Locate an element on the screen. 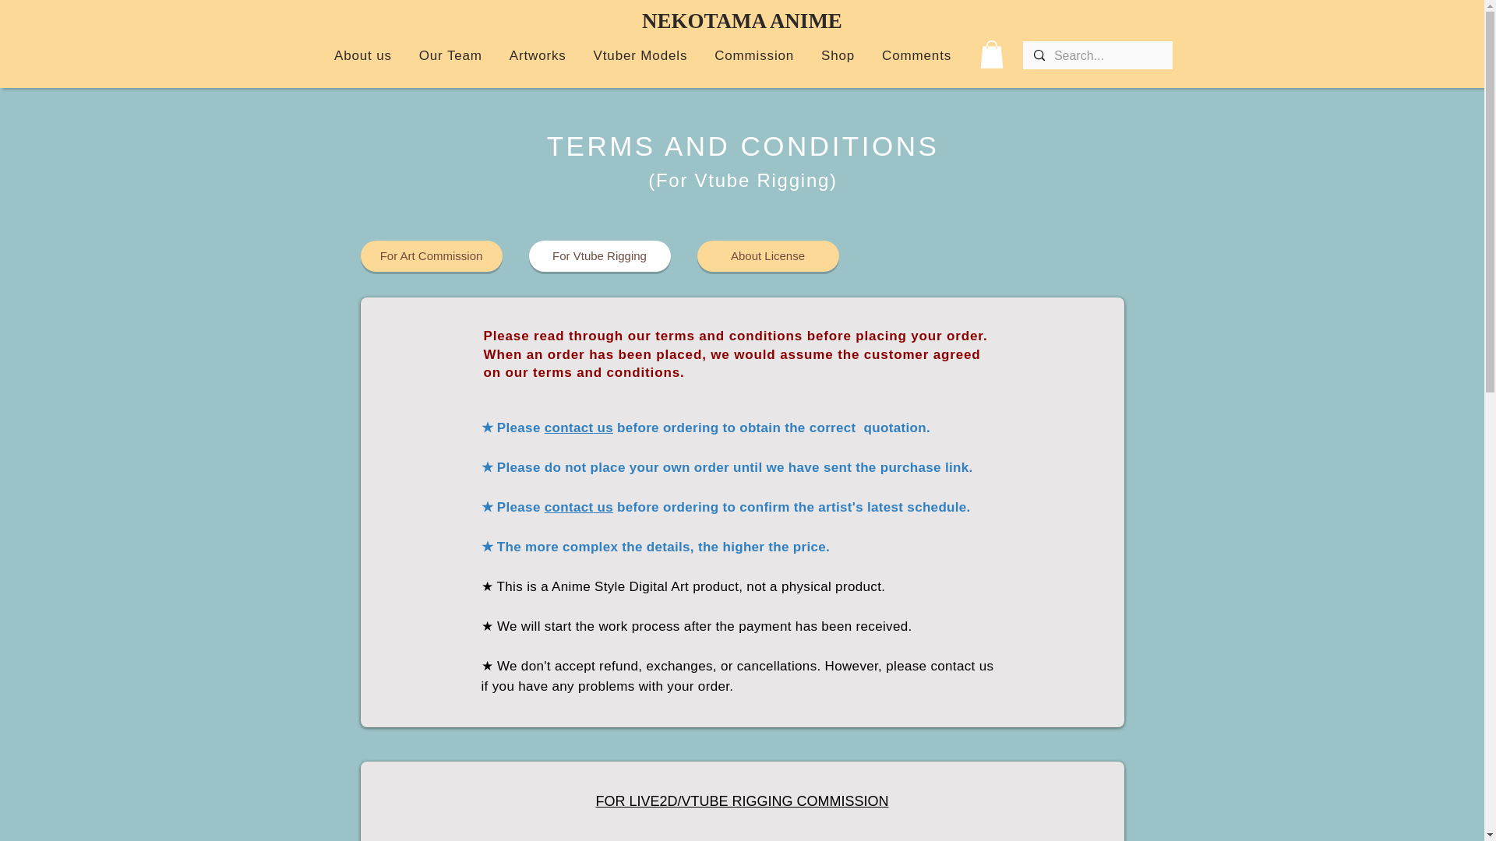  For Art Commission is located at coordinates (430, 255).